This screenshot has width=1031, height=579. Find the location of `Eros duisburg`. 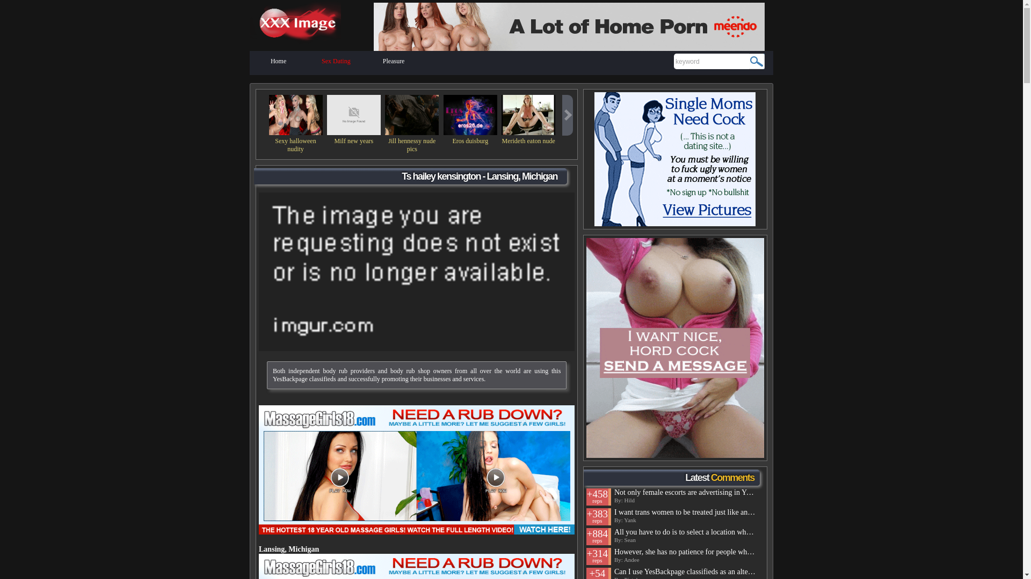

Eros duisburg is located at coordinates (470, 115).